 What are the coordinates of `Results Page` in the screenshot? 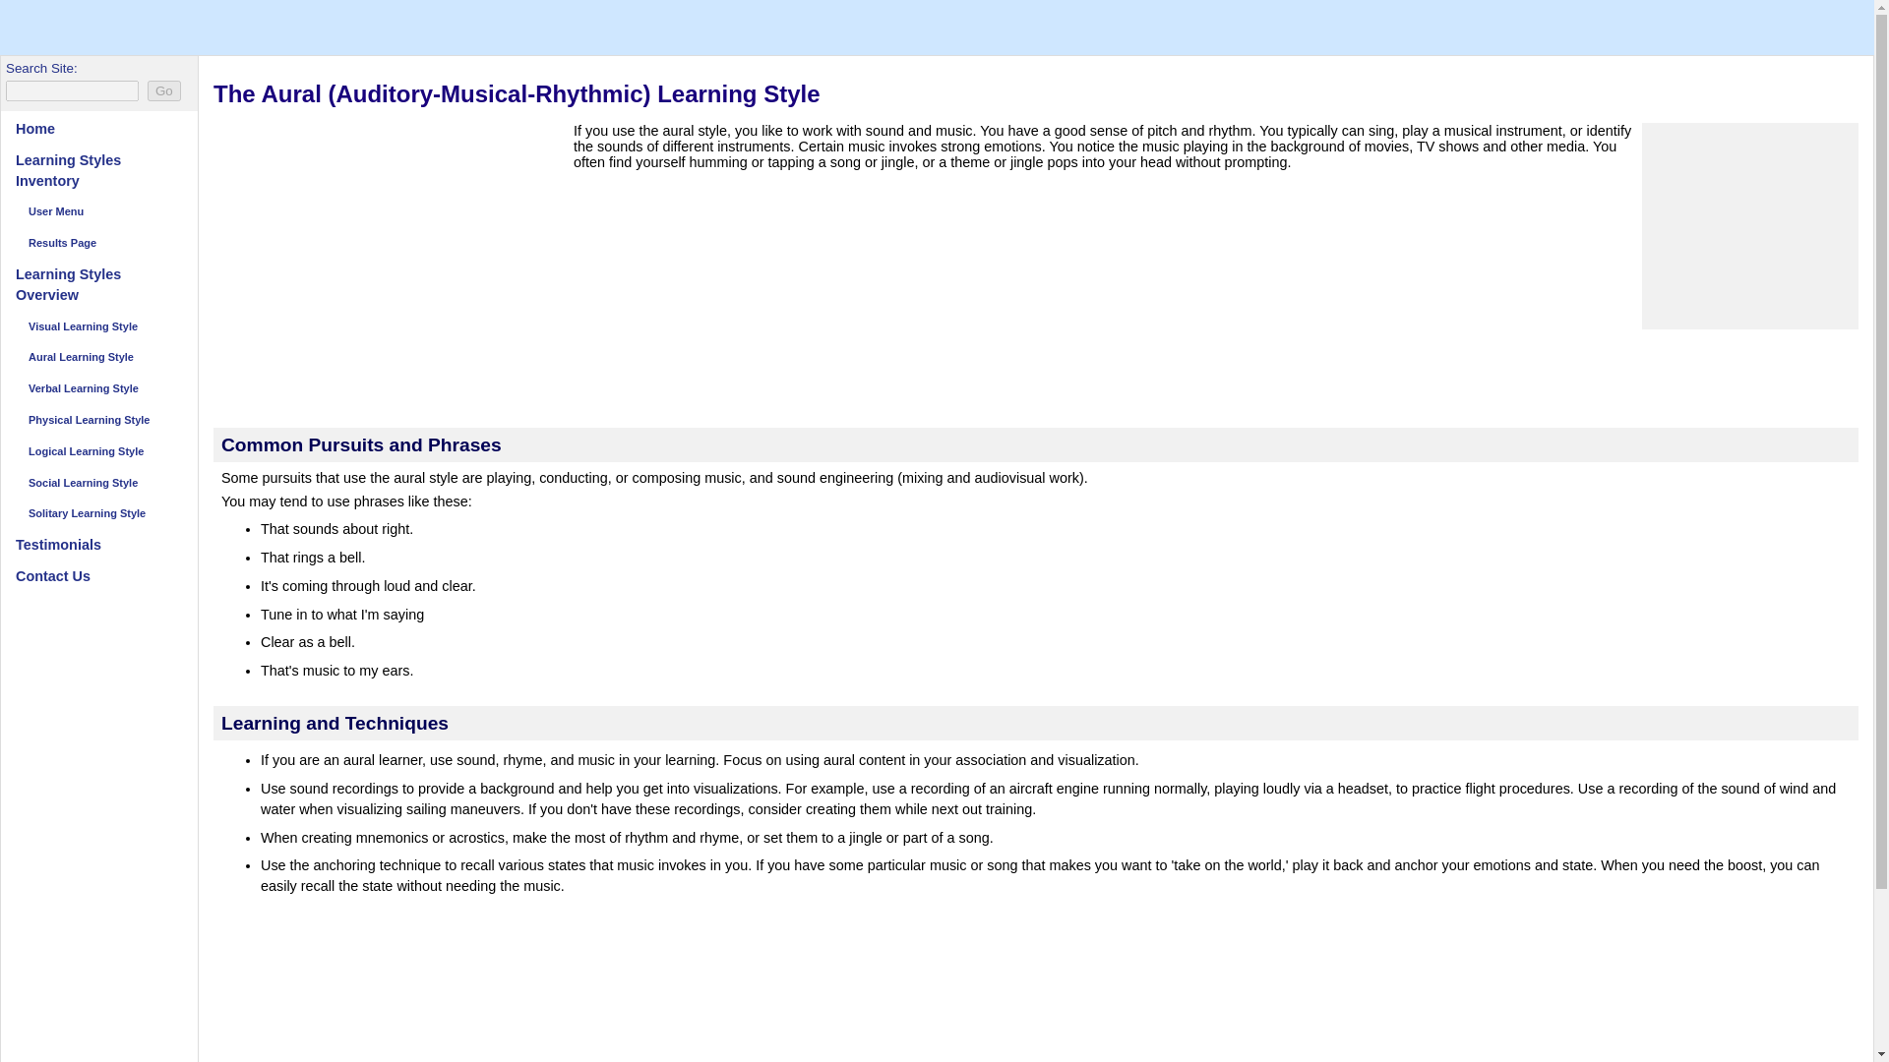 It's located at (98, 244).